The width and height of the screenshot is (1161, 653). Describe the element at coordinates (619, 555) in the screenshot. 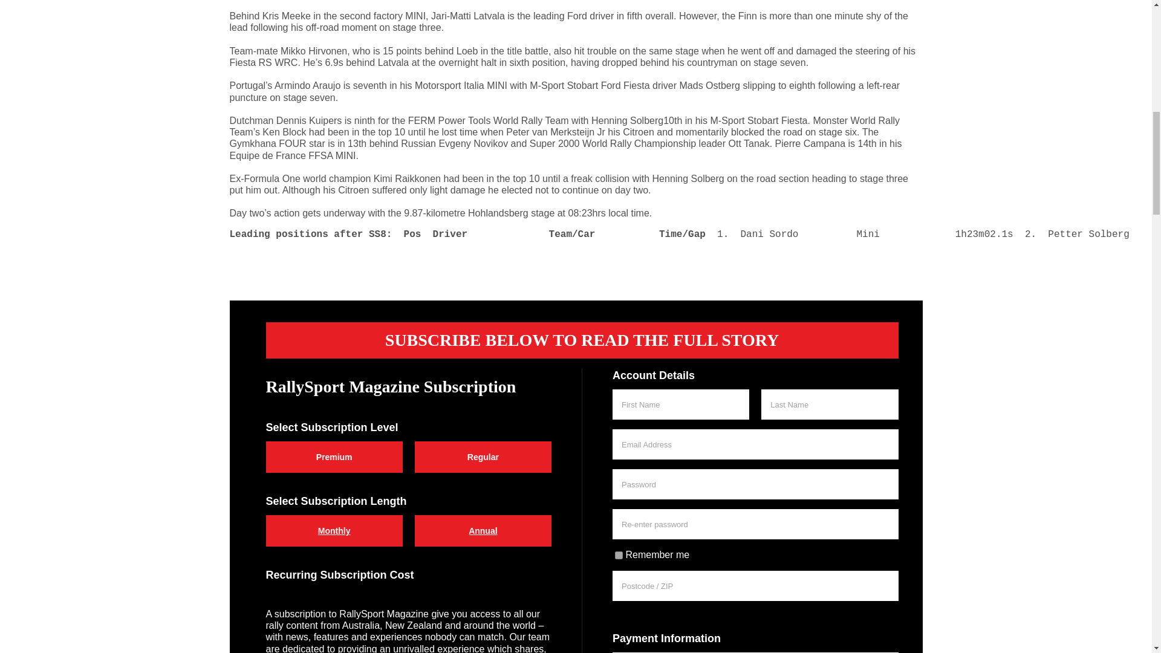

I see `1` at that location.